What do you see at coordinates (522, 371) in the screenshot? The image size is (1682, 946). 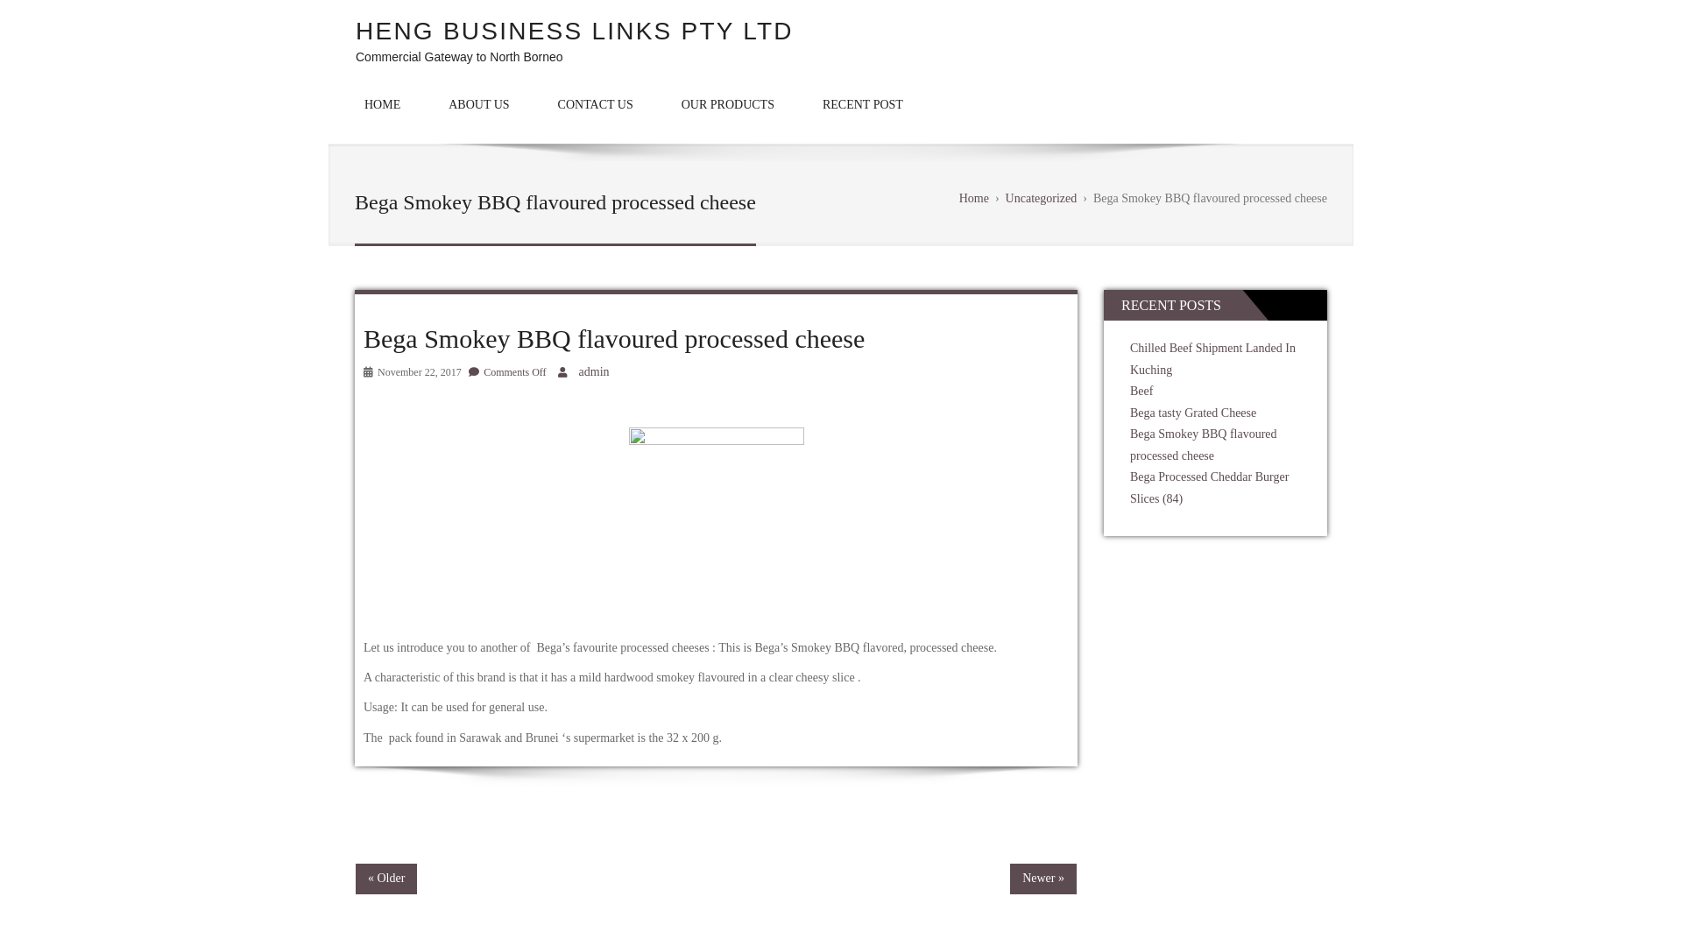 I see `Comments Off
on Bega Smokey BBQ flavoured processed cheese` at bounding box center [522, 371].